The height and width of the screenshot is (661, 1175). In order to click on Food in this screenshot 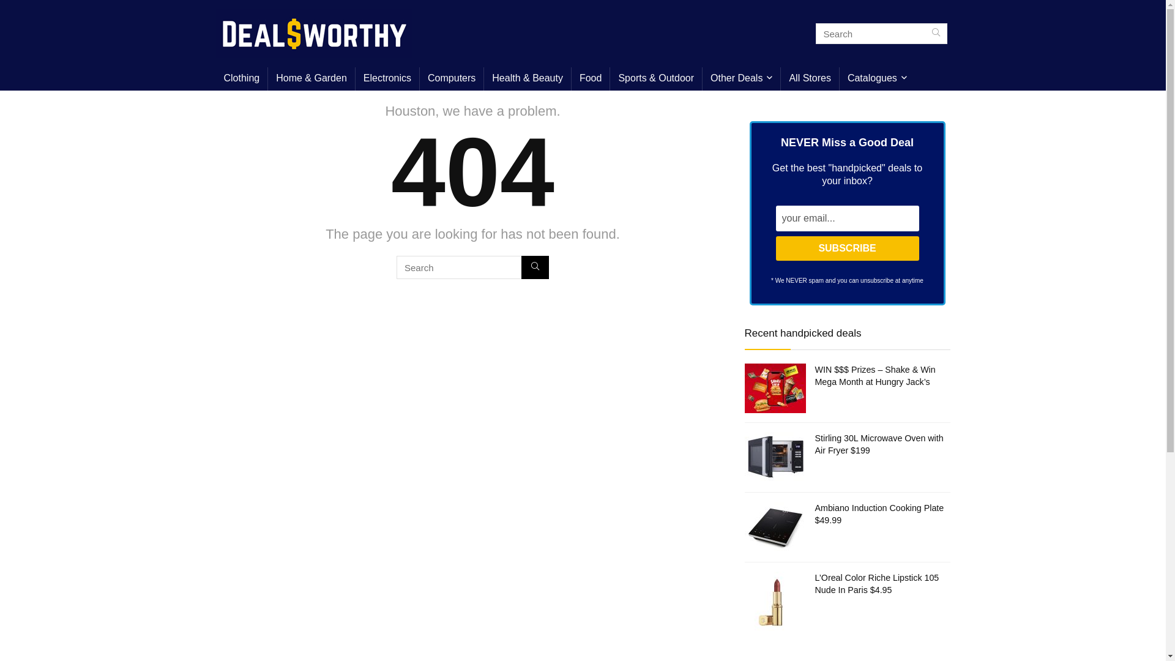, I will do `click(591, 79)`.